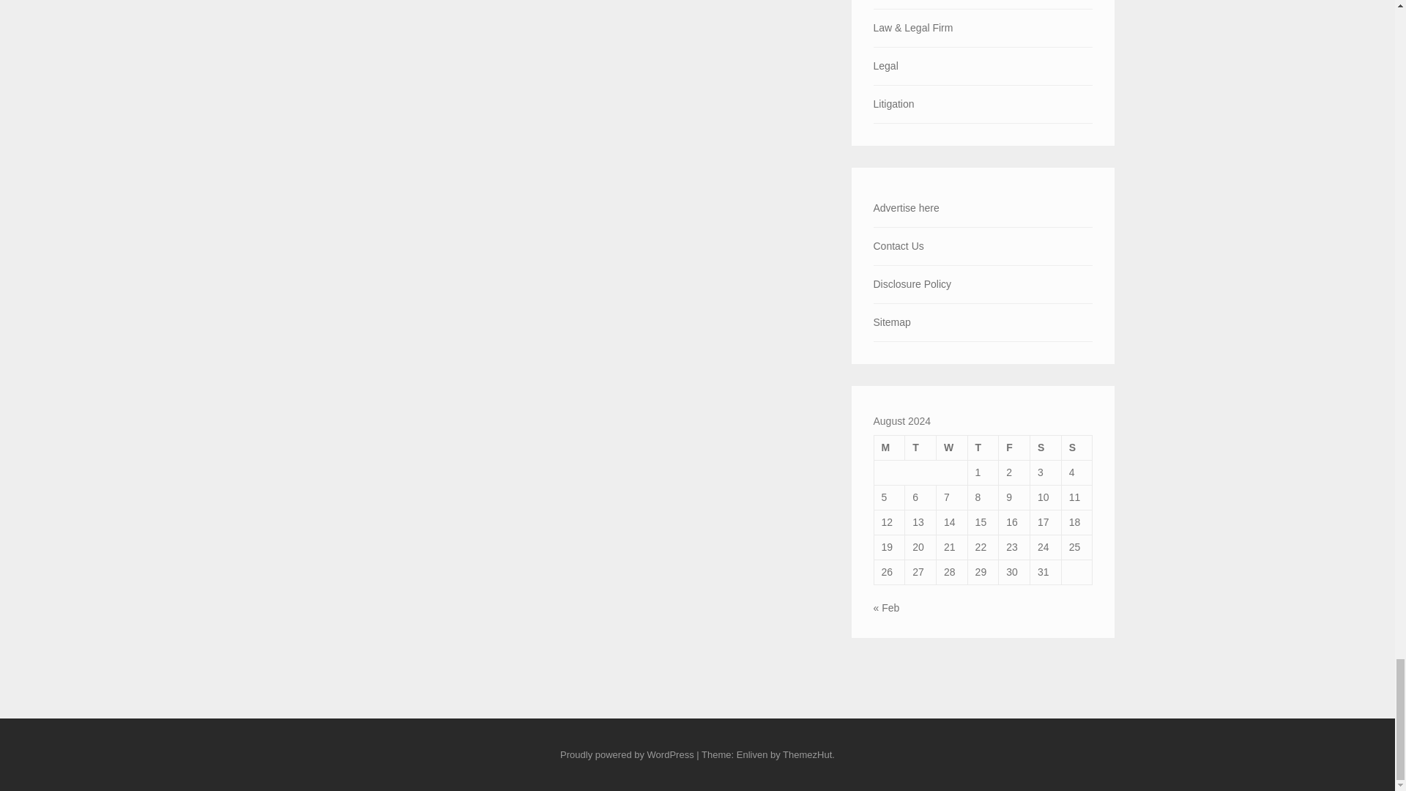  Describe the element at coordinates (920, 447) in the screenshot. I see `Tuesday` at that location.